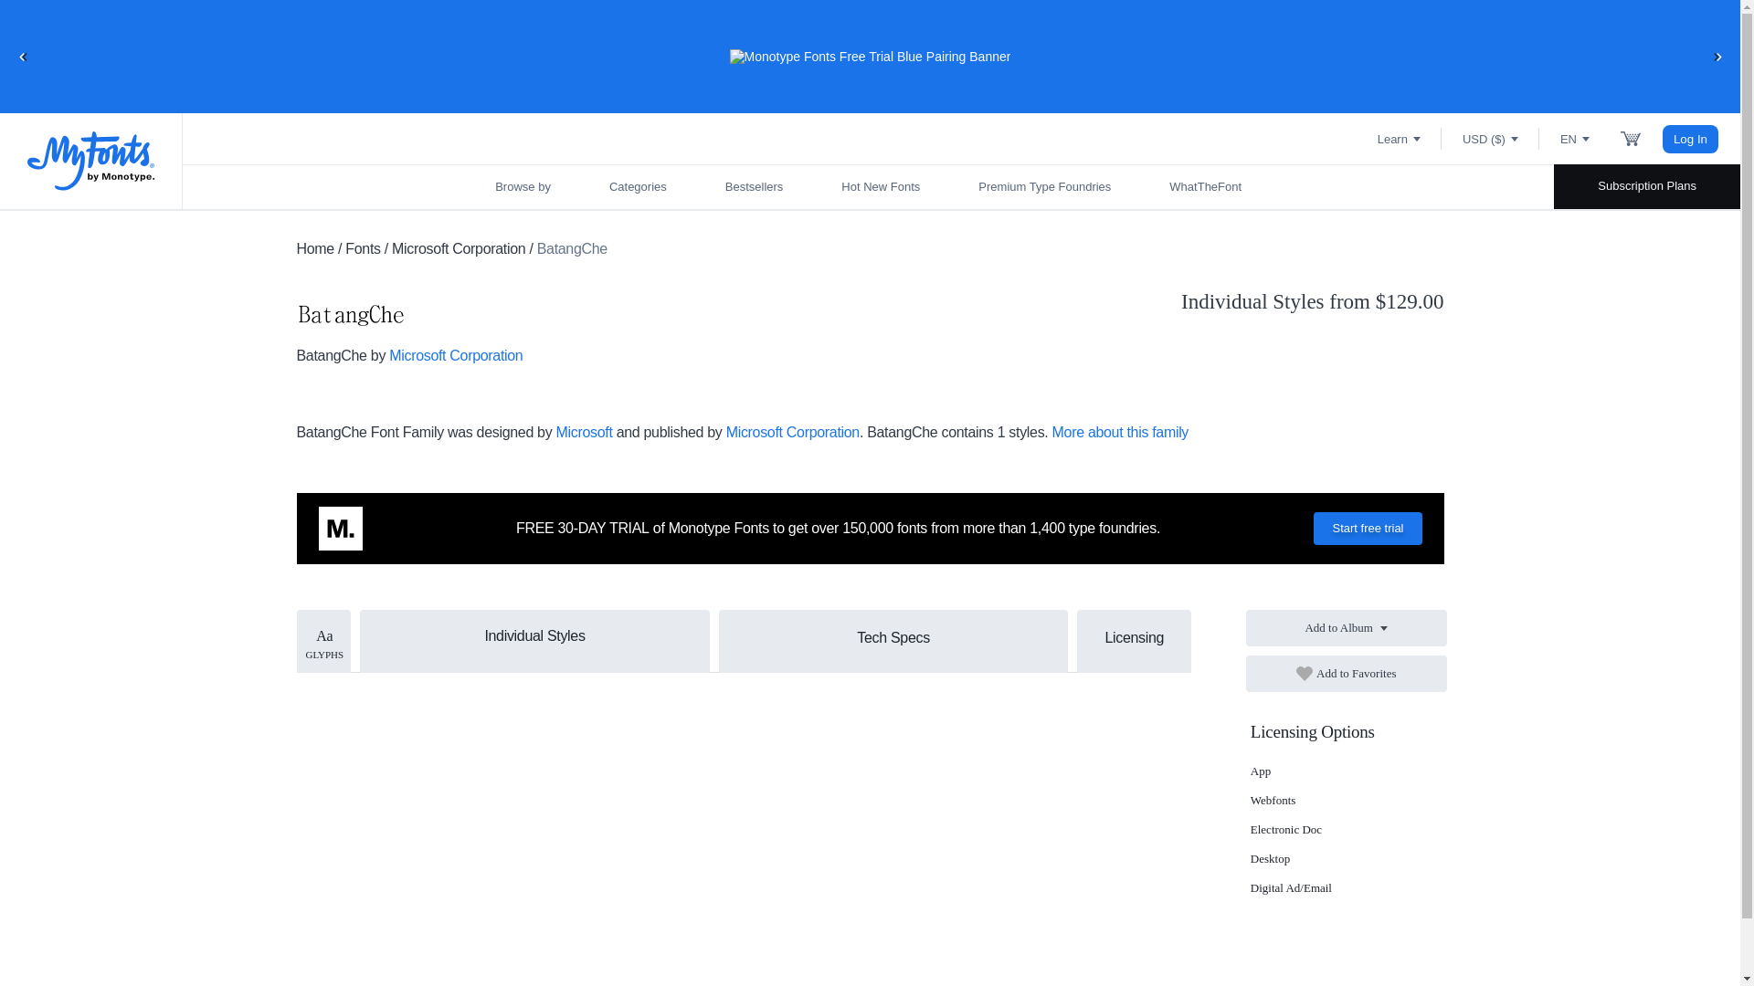  What do you see at coordinates (1133, 637) in the screenshot?
I see `Licensing` at bounding box center [1133, 637].